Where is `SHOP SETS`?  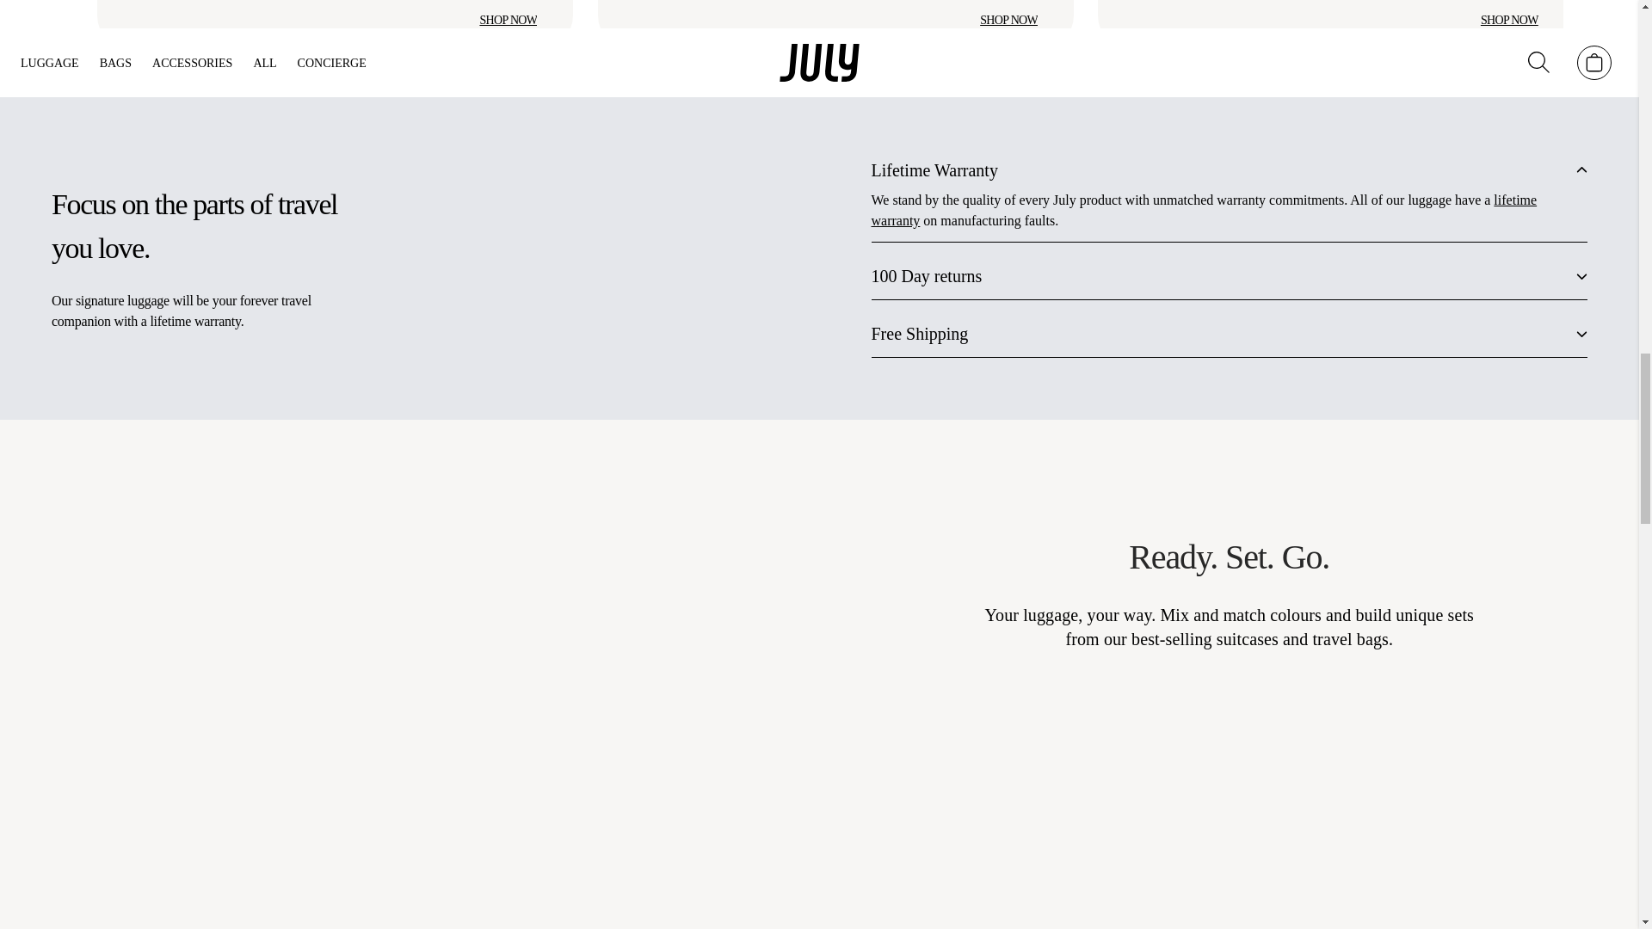
SHOP SETS is located at coordinates (1105, 817).